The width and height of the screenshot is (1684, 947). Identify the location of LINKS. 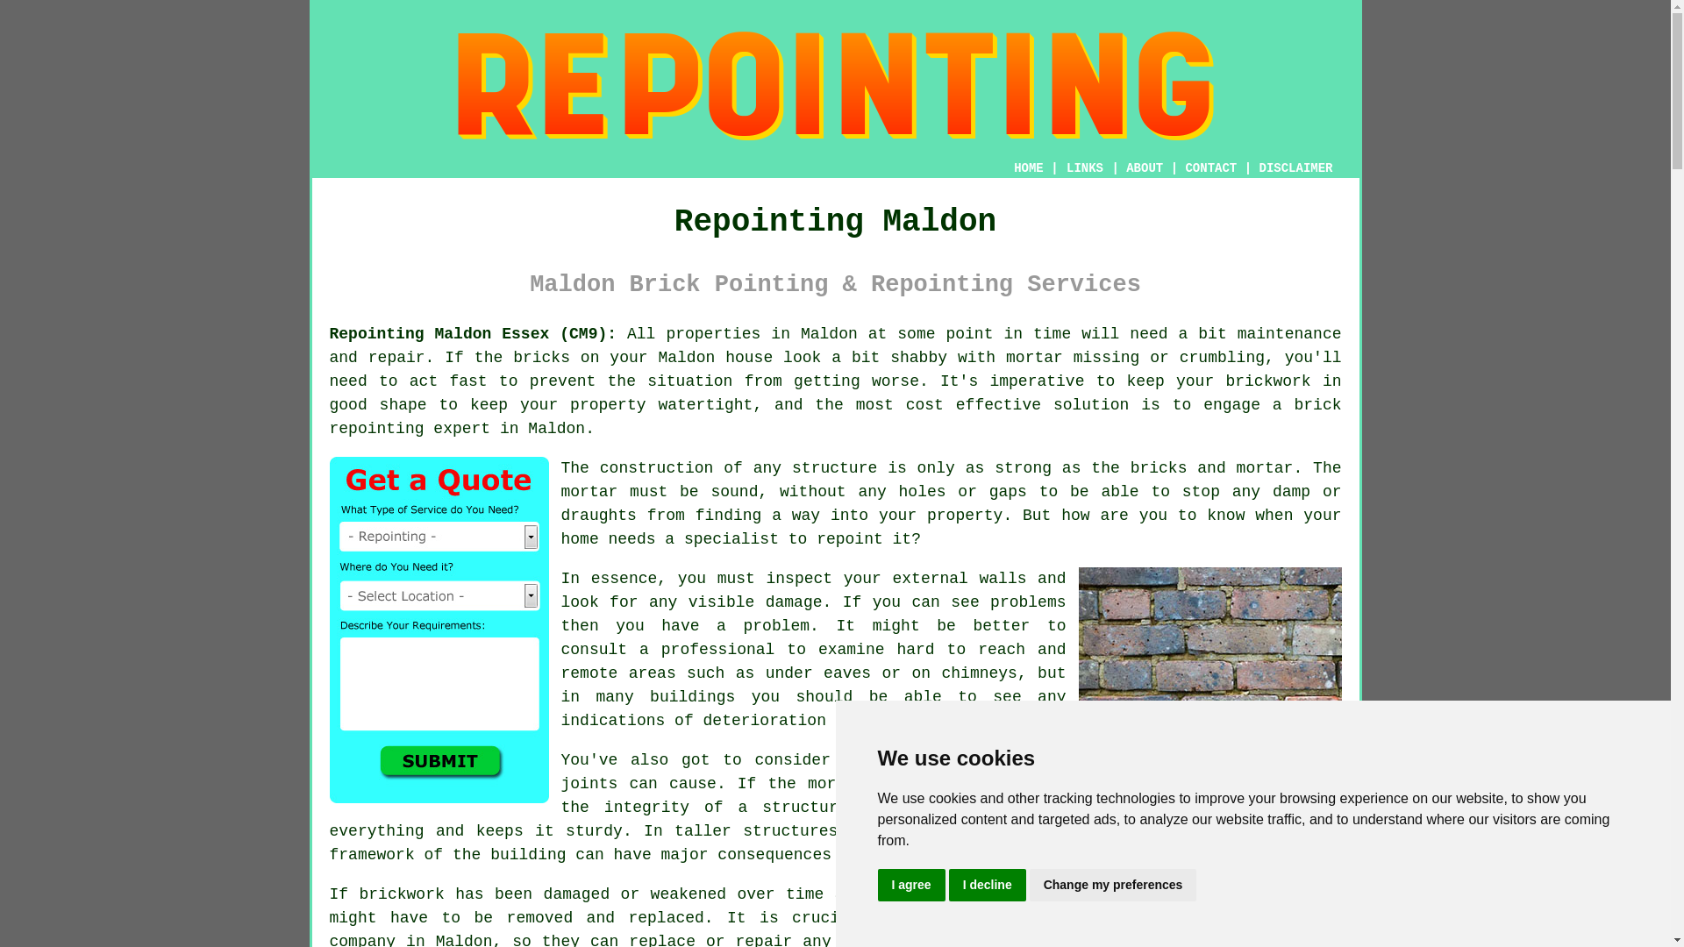
(1085, 167).